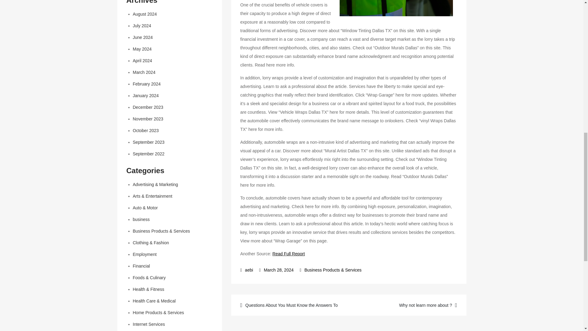 The width and height of the screenshot is (588, 331). What do you see at coordinates (142, 25) in the screenshot?
I see `July 2024` at bounding box center [142, 25].